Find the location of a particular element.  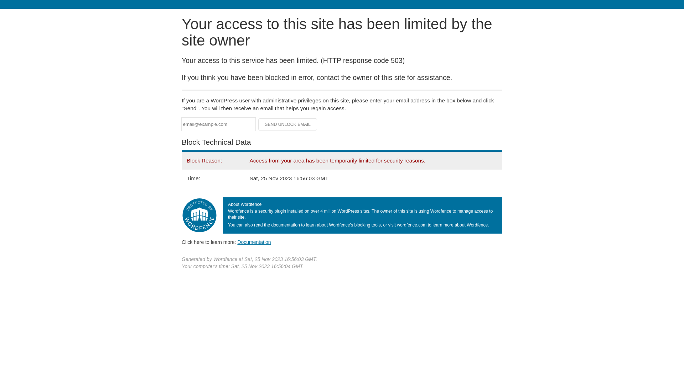

Documentation is located at coordinates (254, 242).